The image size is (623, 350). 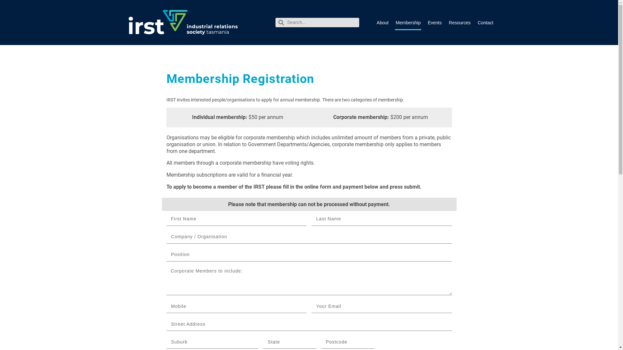 I want to click on Resources, so click(x=459, y=22).